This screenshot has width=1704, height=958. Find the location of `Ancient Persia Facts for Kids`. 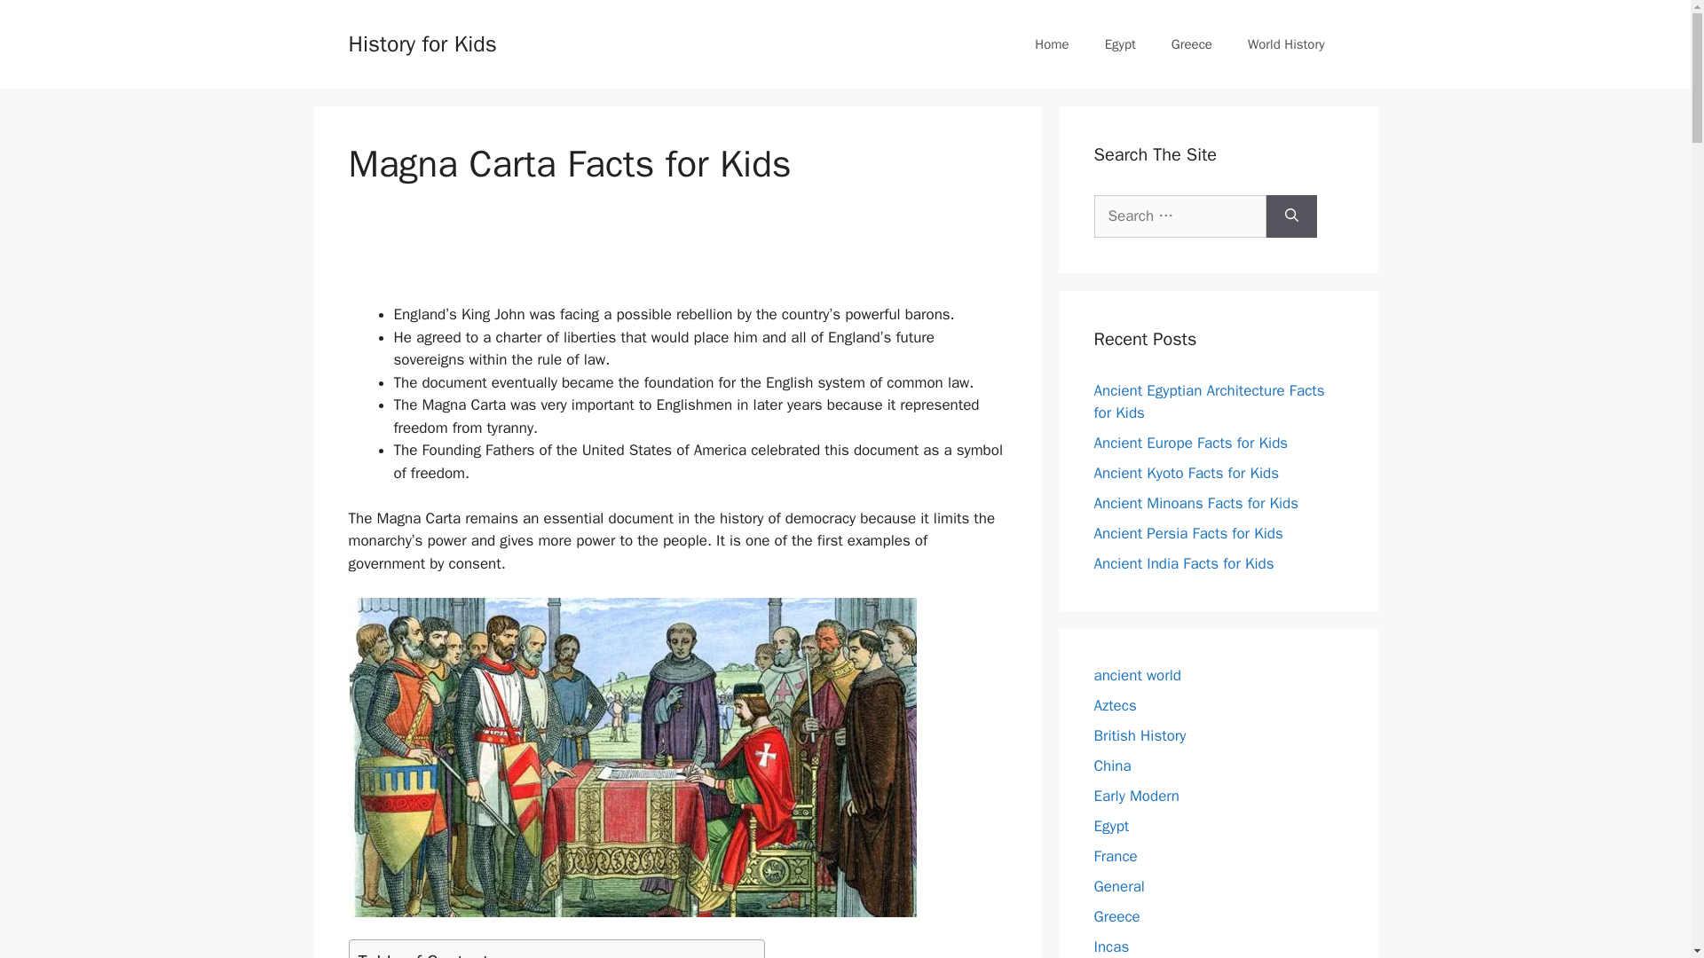

Ancient Persia Facts for Kids is located at coordinates (1187, 533).